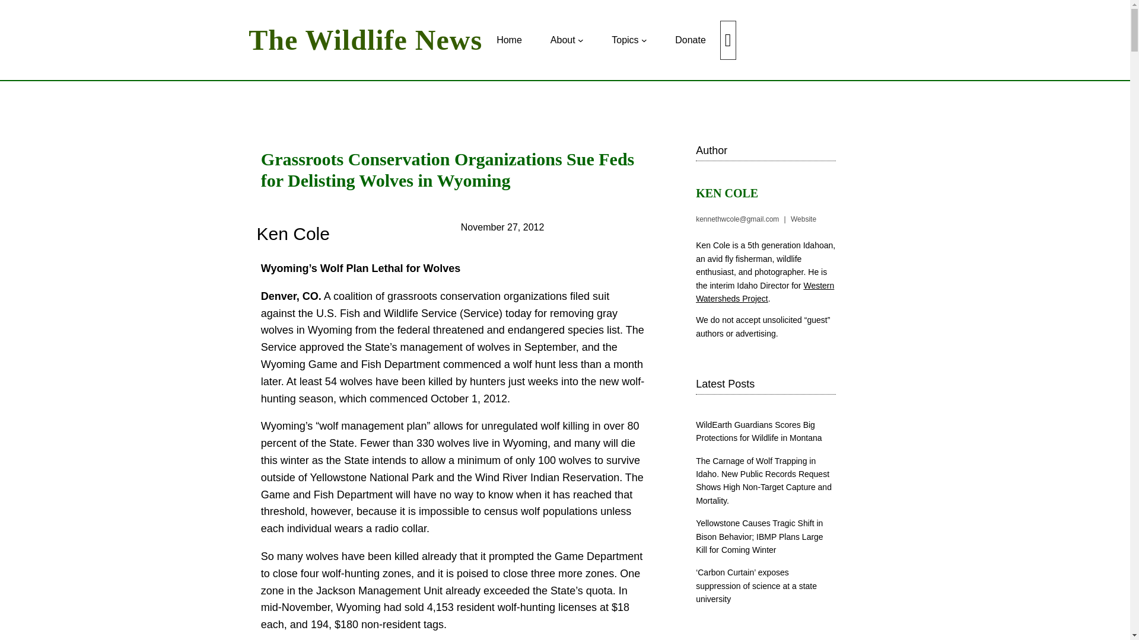  I want to click on Topics, so click(625, 40).